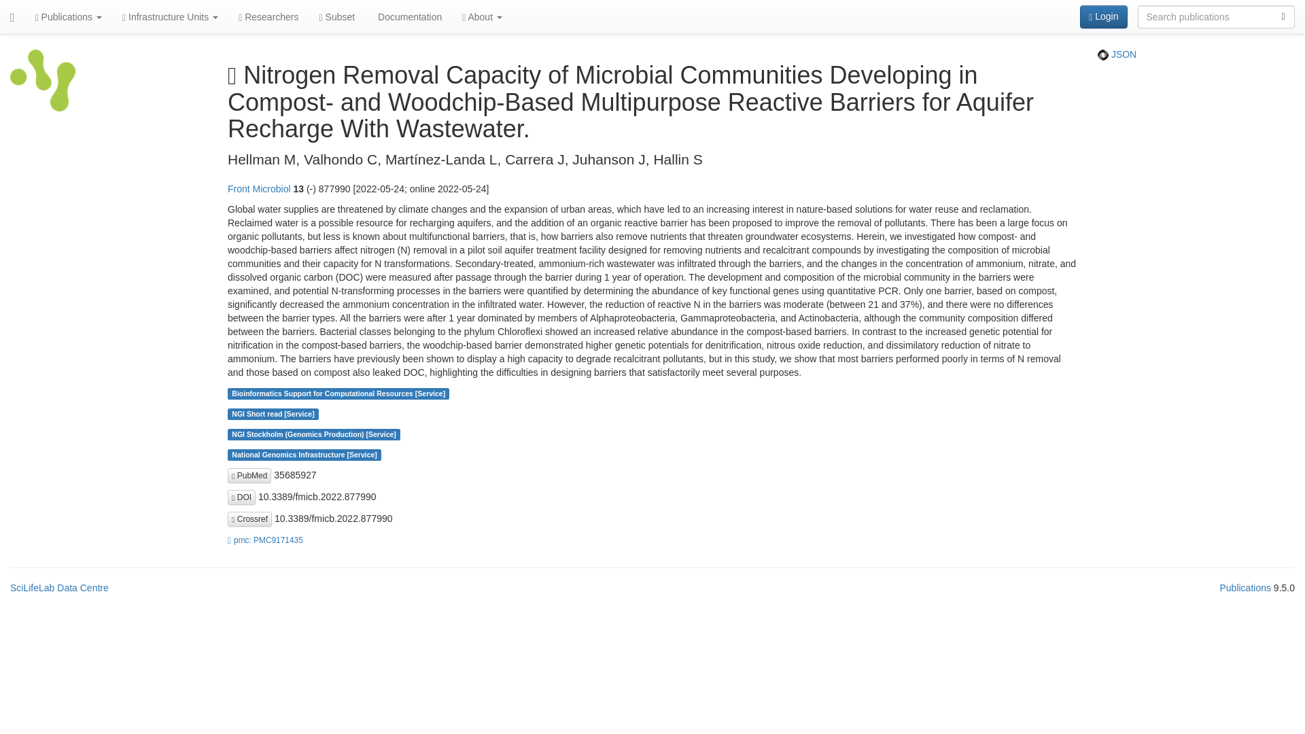  Describe the element at coordinates (170, 16) in the screenshot. I see `Infrastructure Units` at that location.